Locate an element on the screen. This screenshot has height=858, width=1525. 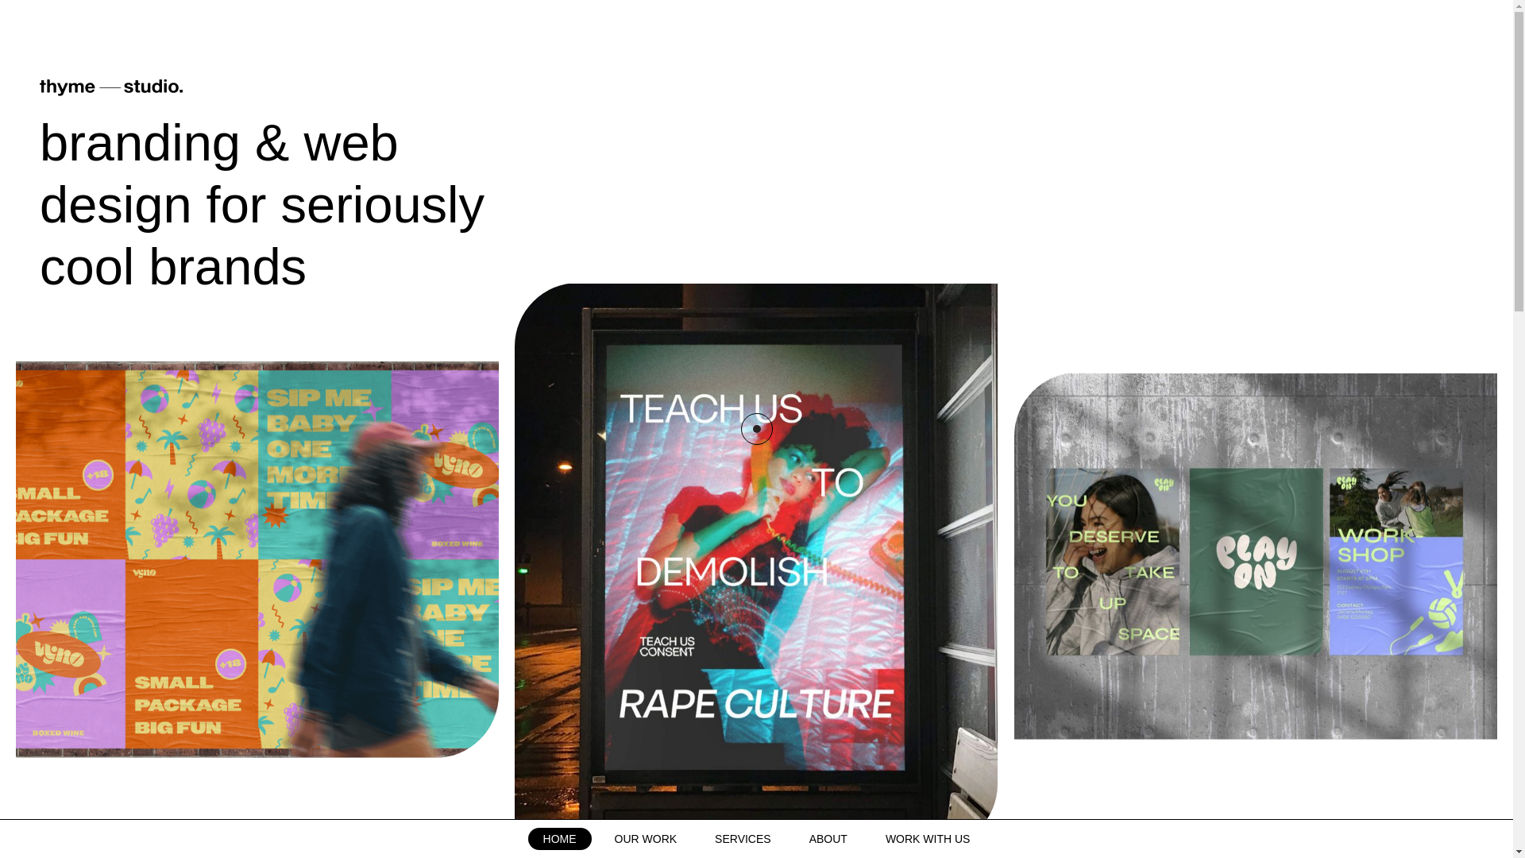
WORK WITH US is located at coordinates (928, 839).